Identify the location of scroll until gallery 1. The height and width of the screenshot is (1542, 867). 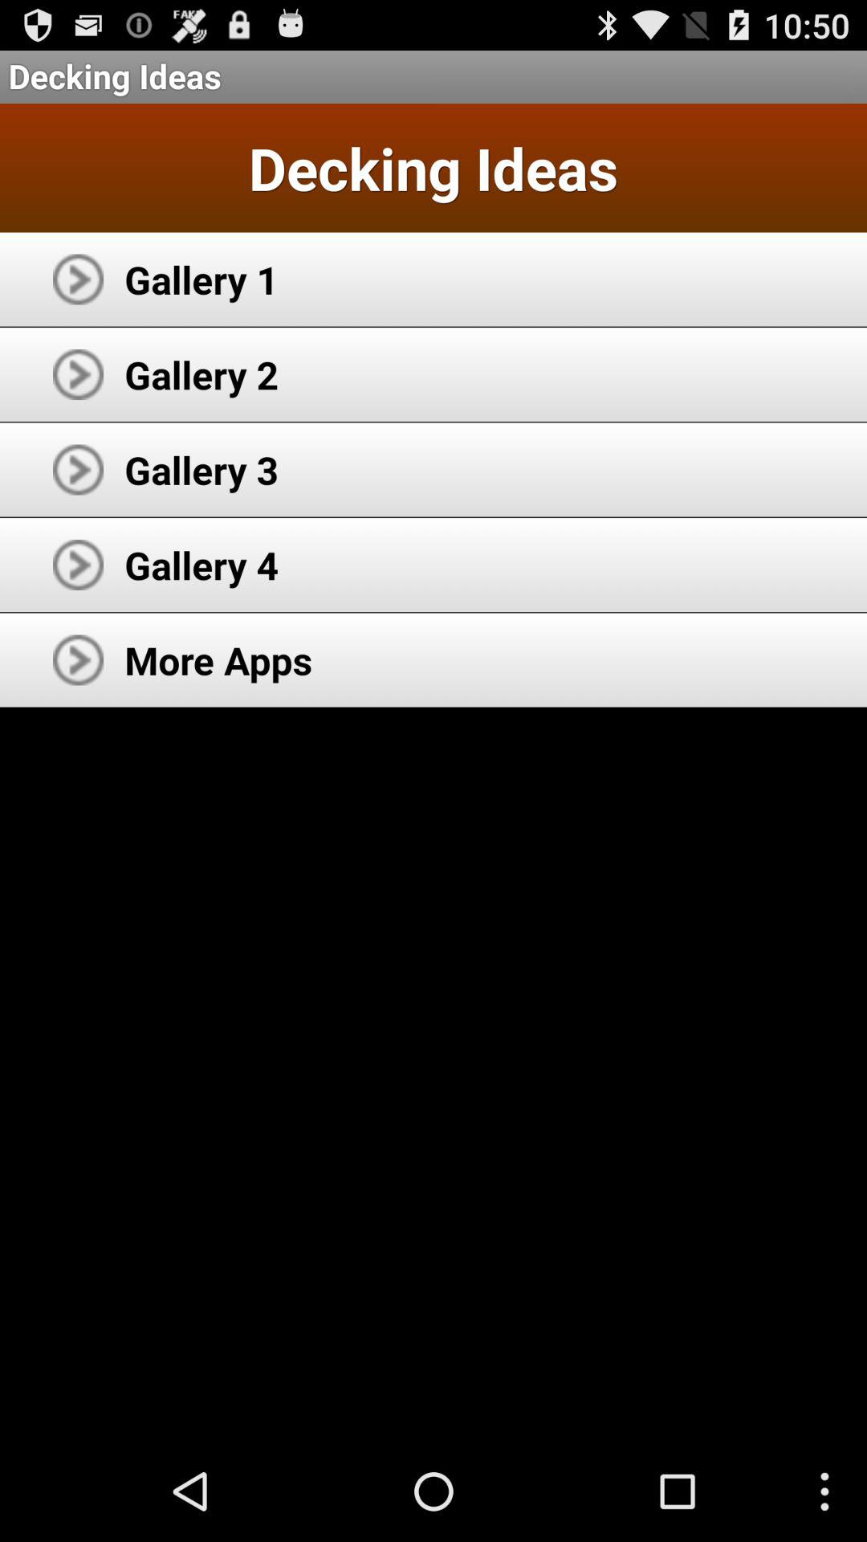
(201, 279).